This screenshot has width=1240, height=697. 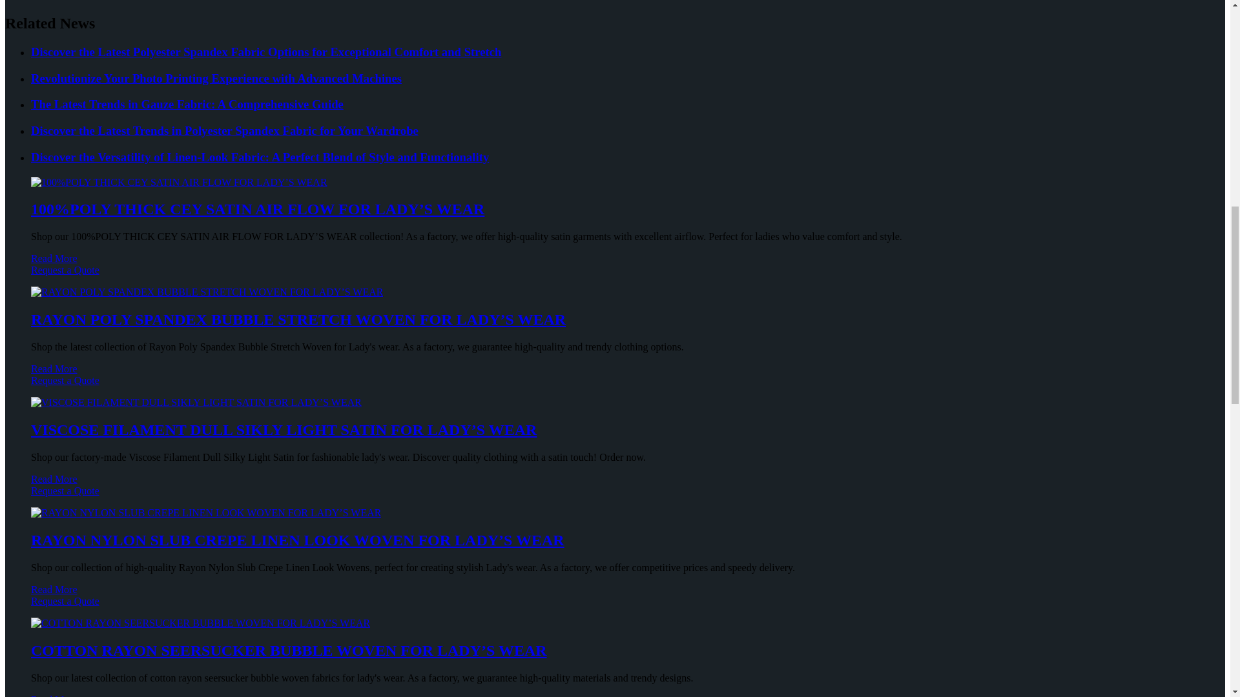 What do you see at coordinates (615, 386) in the screenshot?
I see `Request a Quote` at bounding box center [615, 386].